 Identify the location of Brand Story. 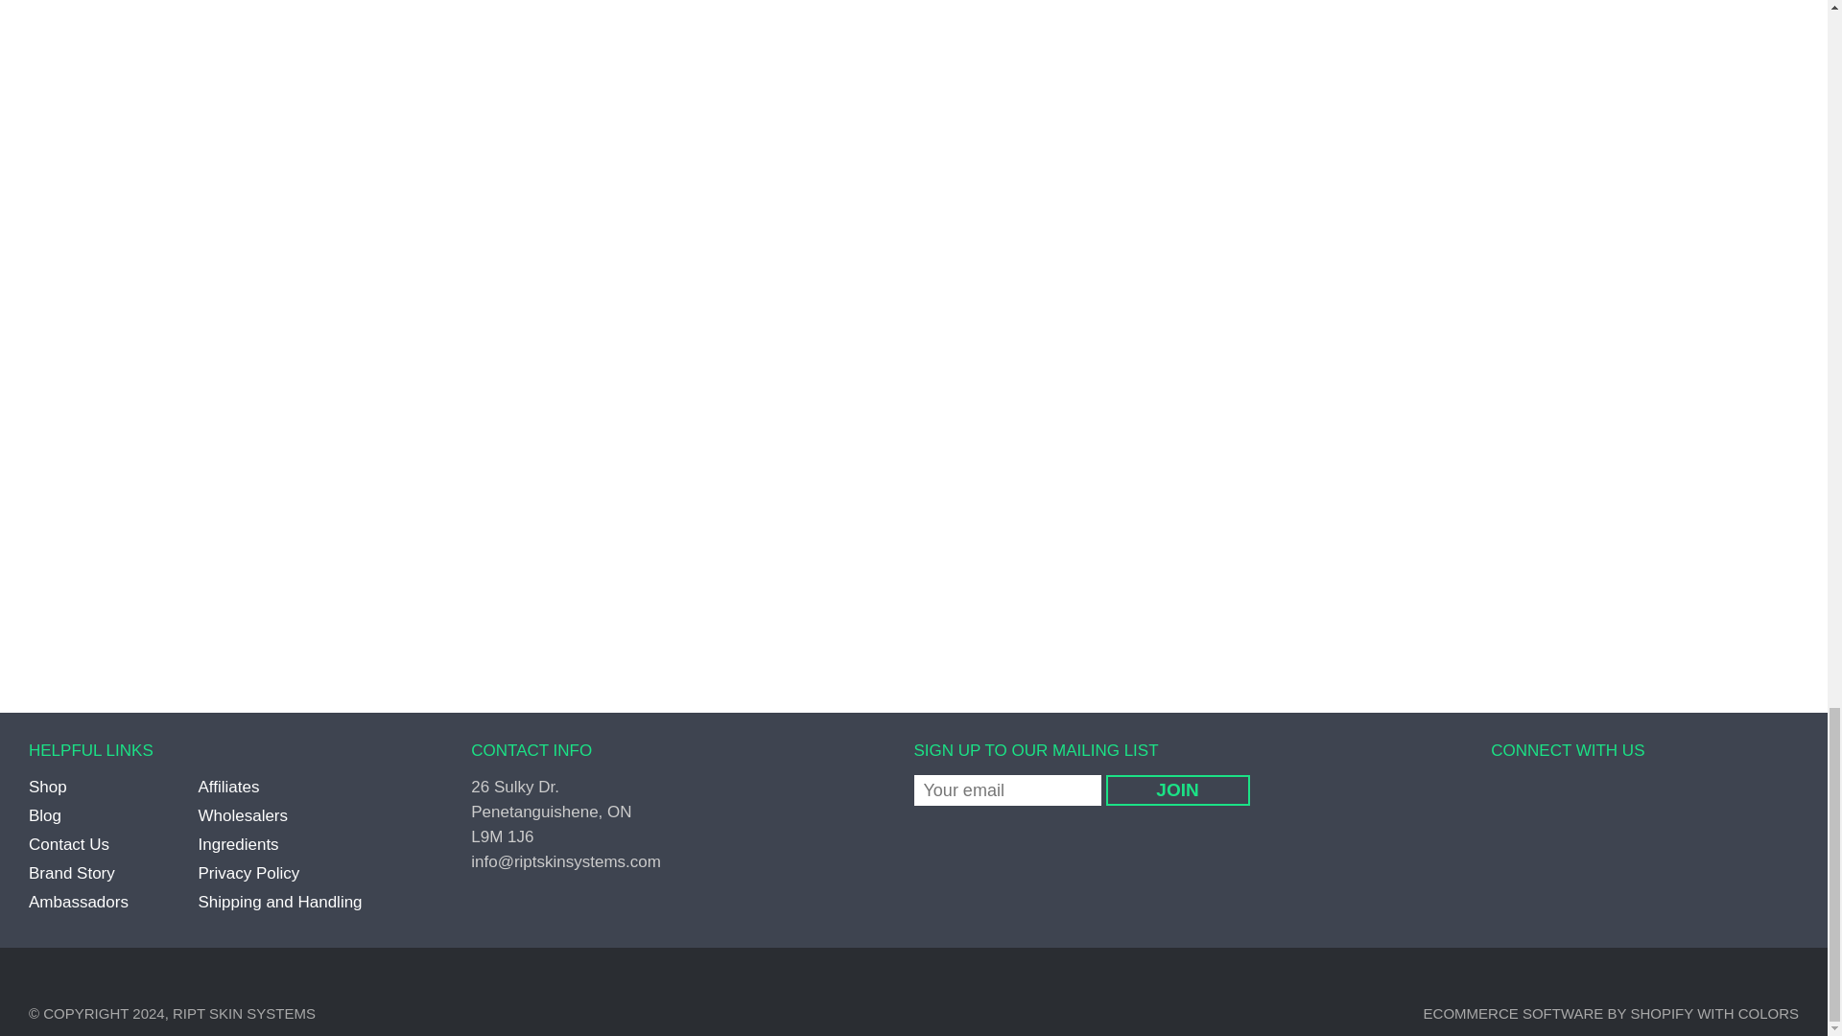
(71, 873).